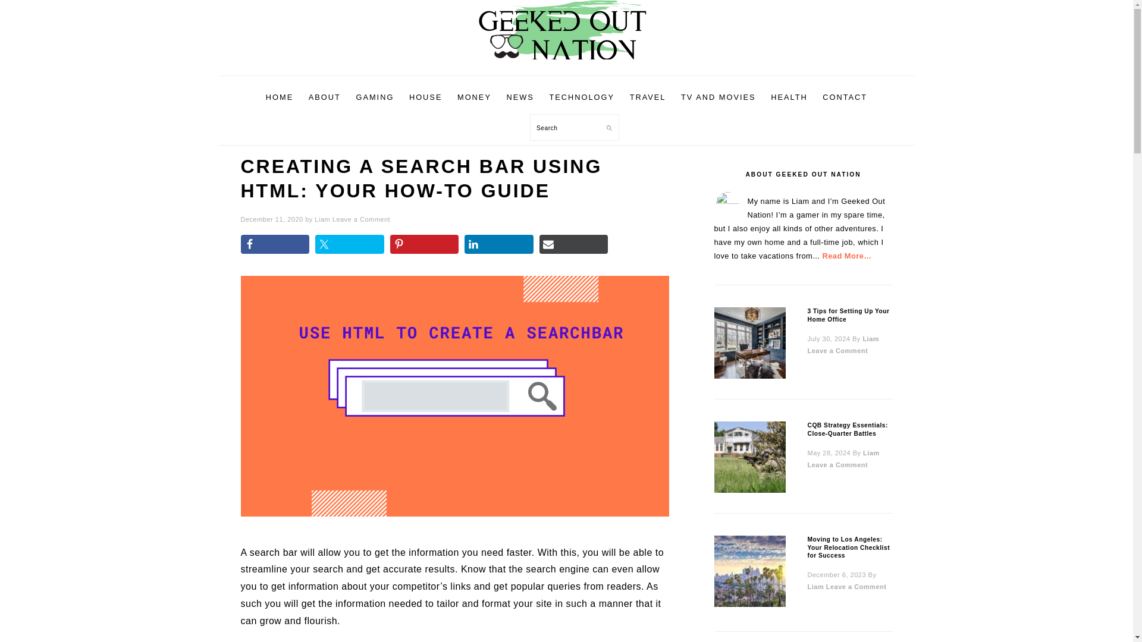  I want to click on HOUSE, so click(426, 97).